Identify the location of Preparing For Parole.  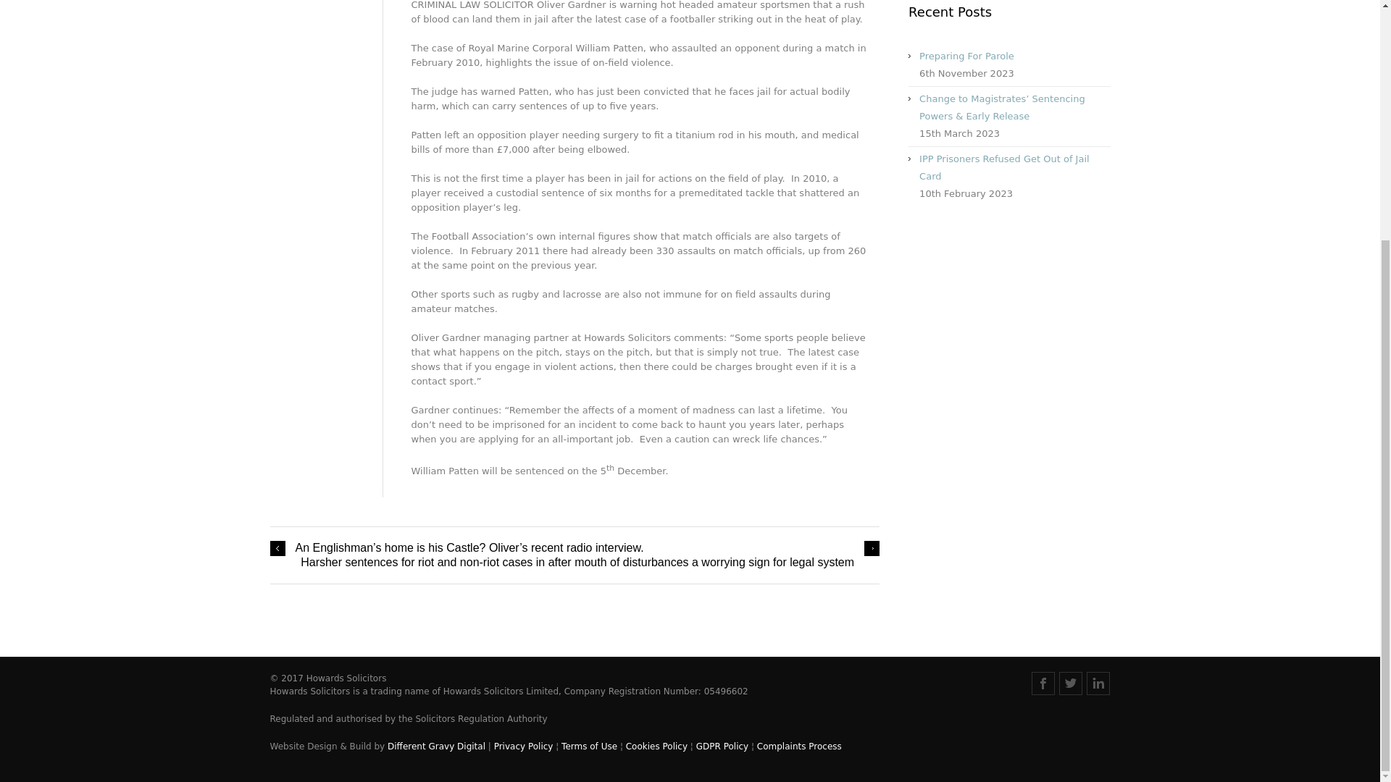
(966, 56).